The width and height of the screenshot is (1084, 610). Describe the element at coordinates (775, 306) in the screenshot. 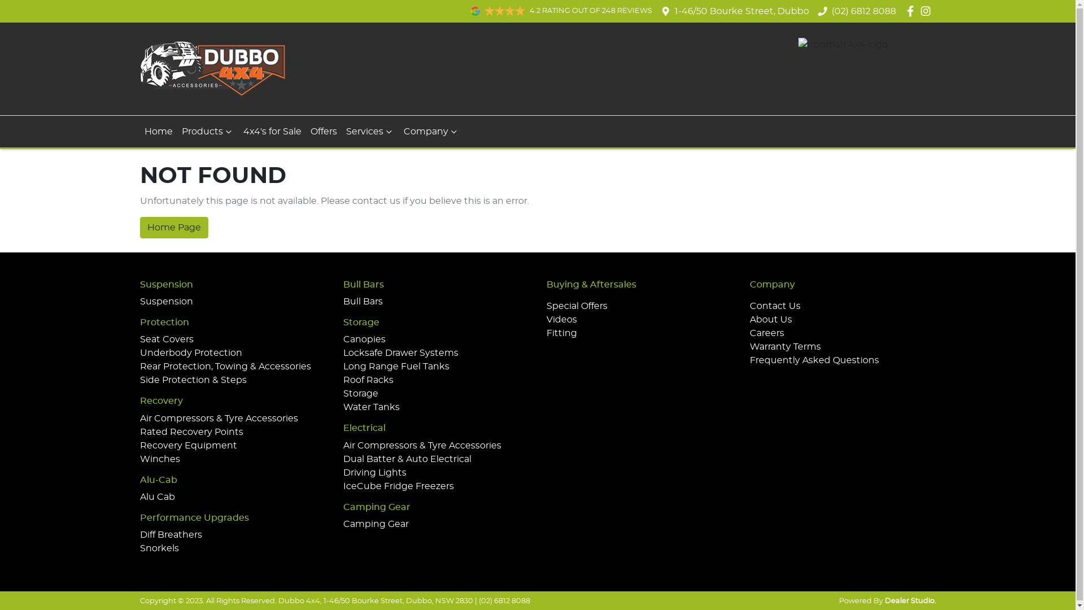

I see `Contact Us` at that location.